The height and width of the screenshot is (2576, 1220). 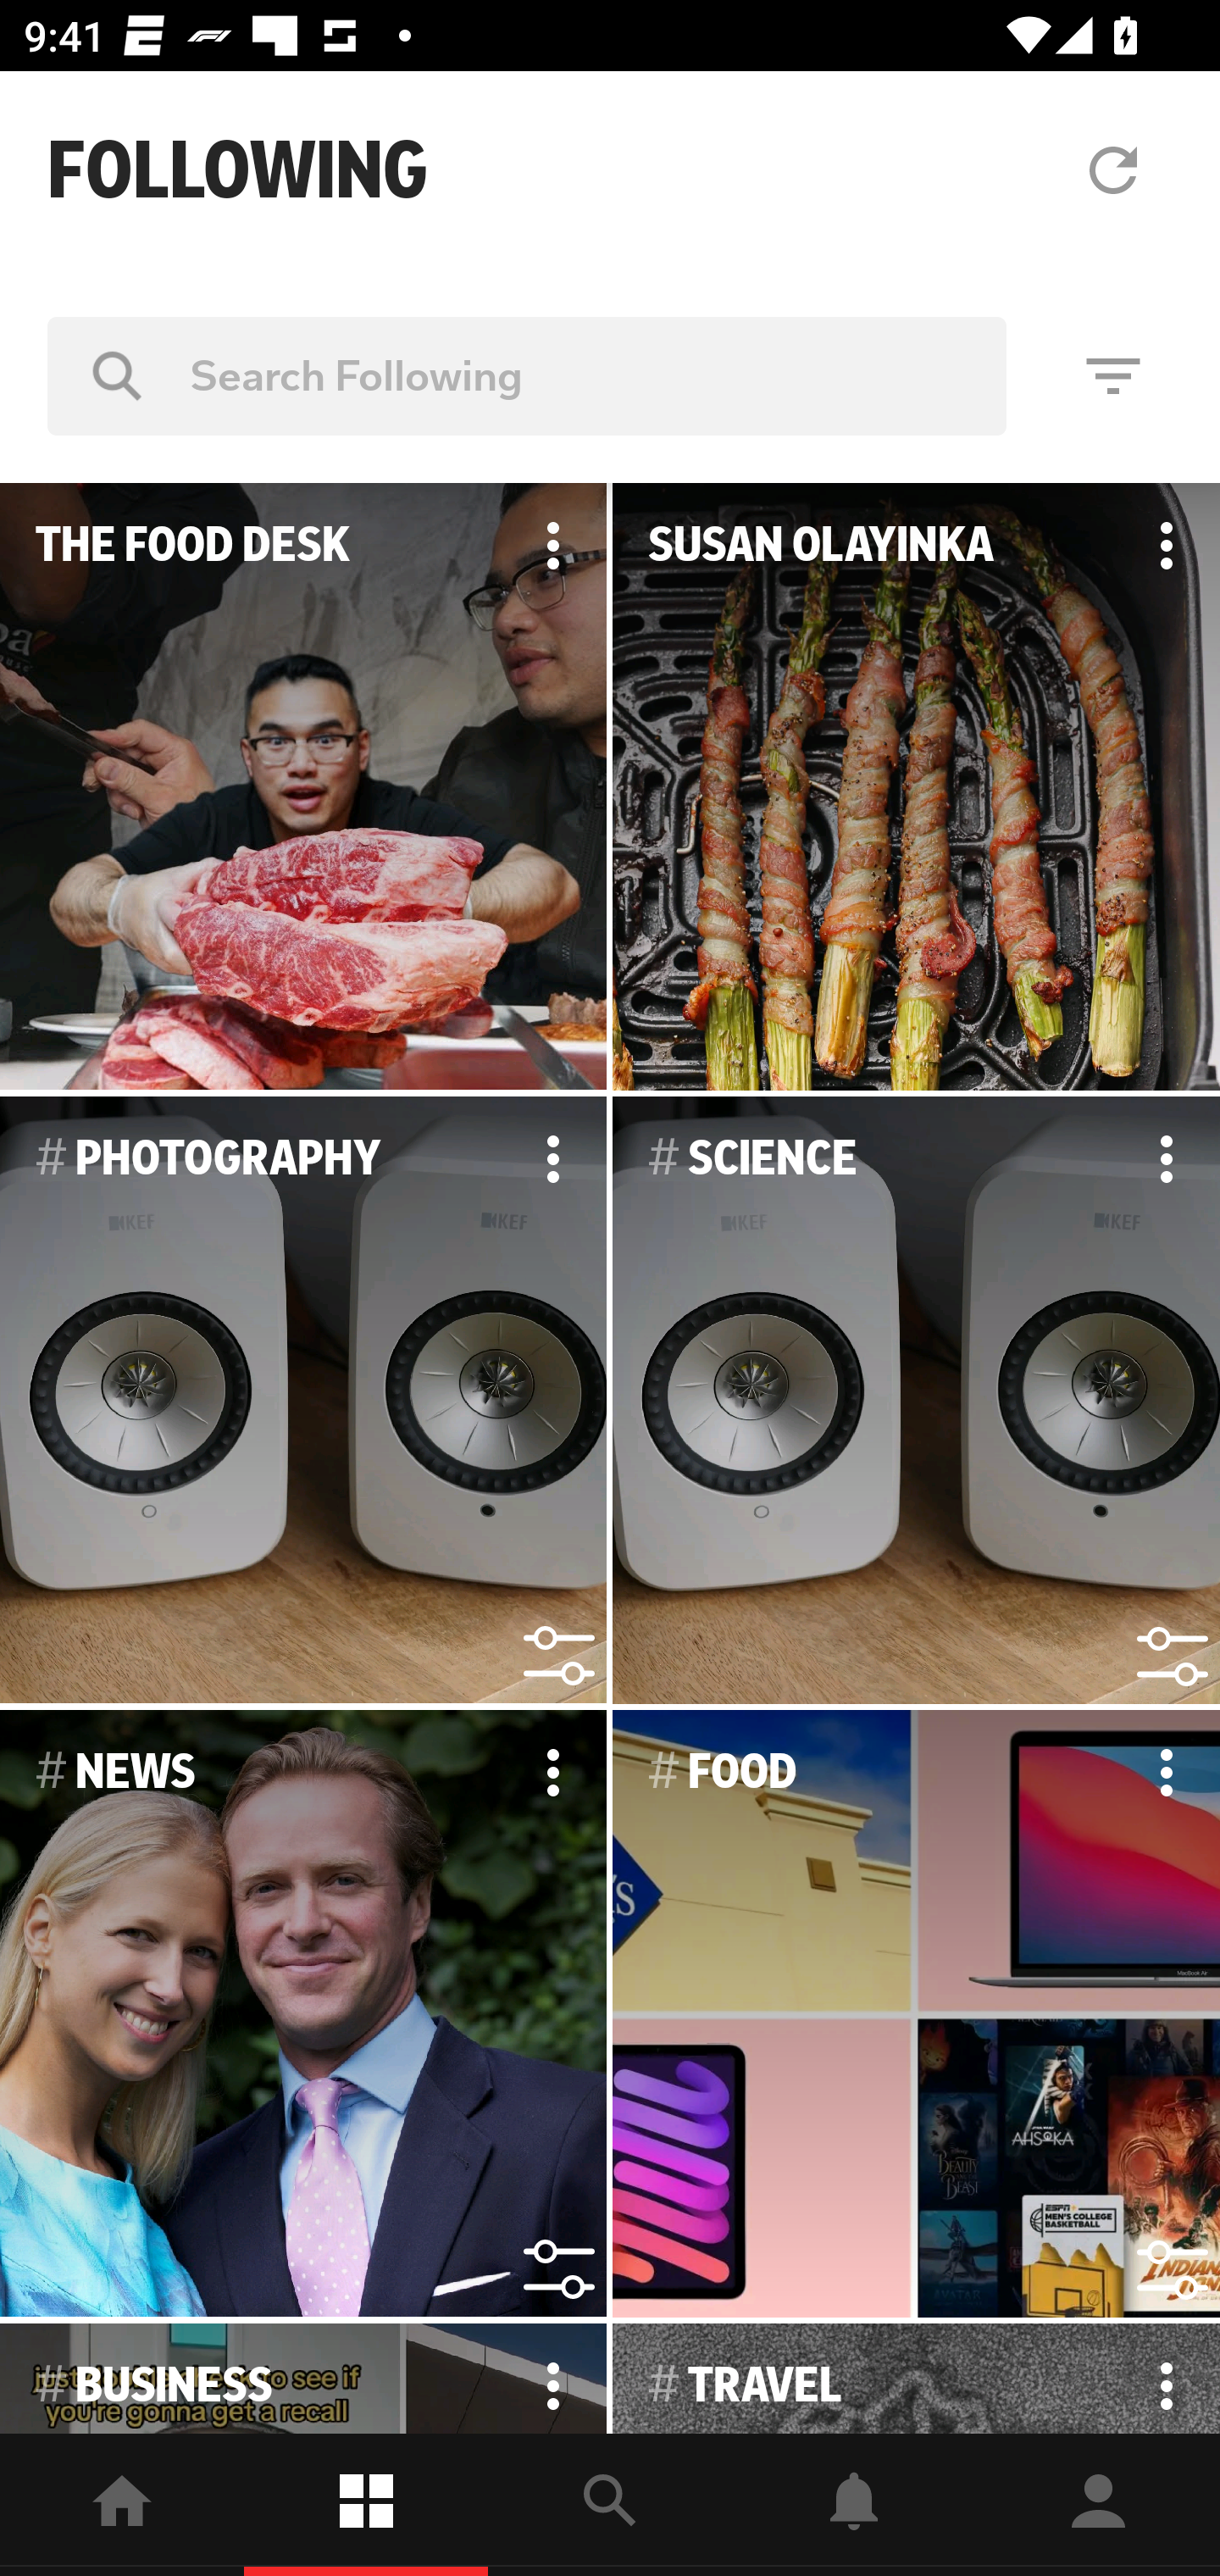 What do you see at coordinates (552, 1159) in the screenshot?
I see `Options` at bounding box center [552, 1159].